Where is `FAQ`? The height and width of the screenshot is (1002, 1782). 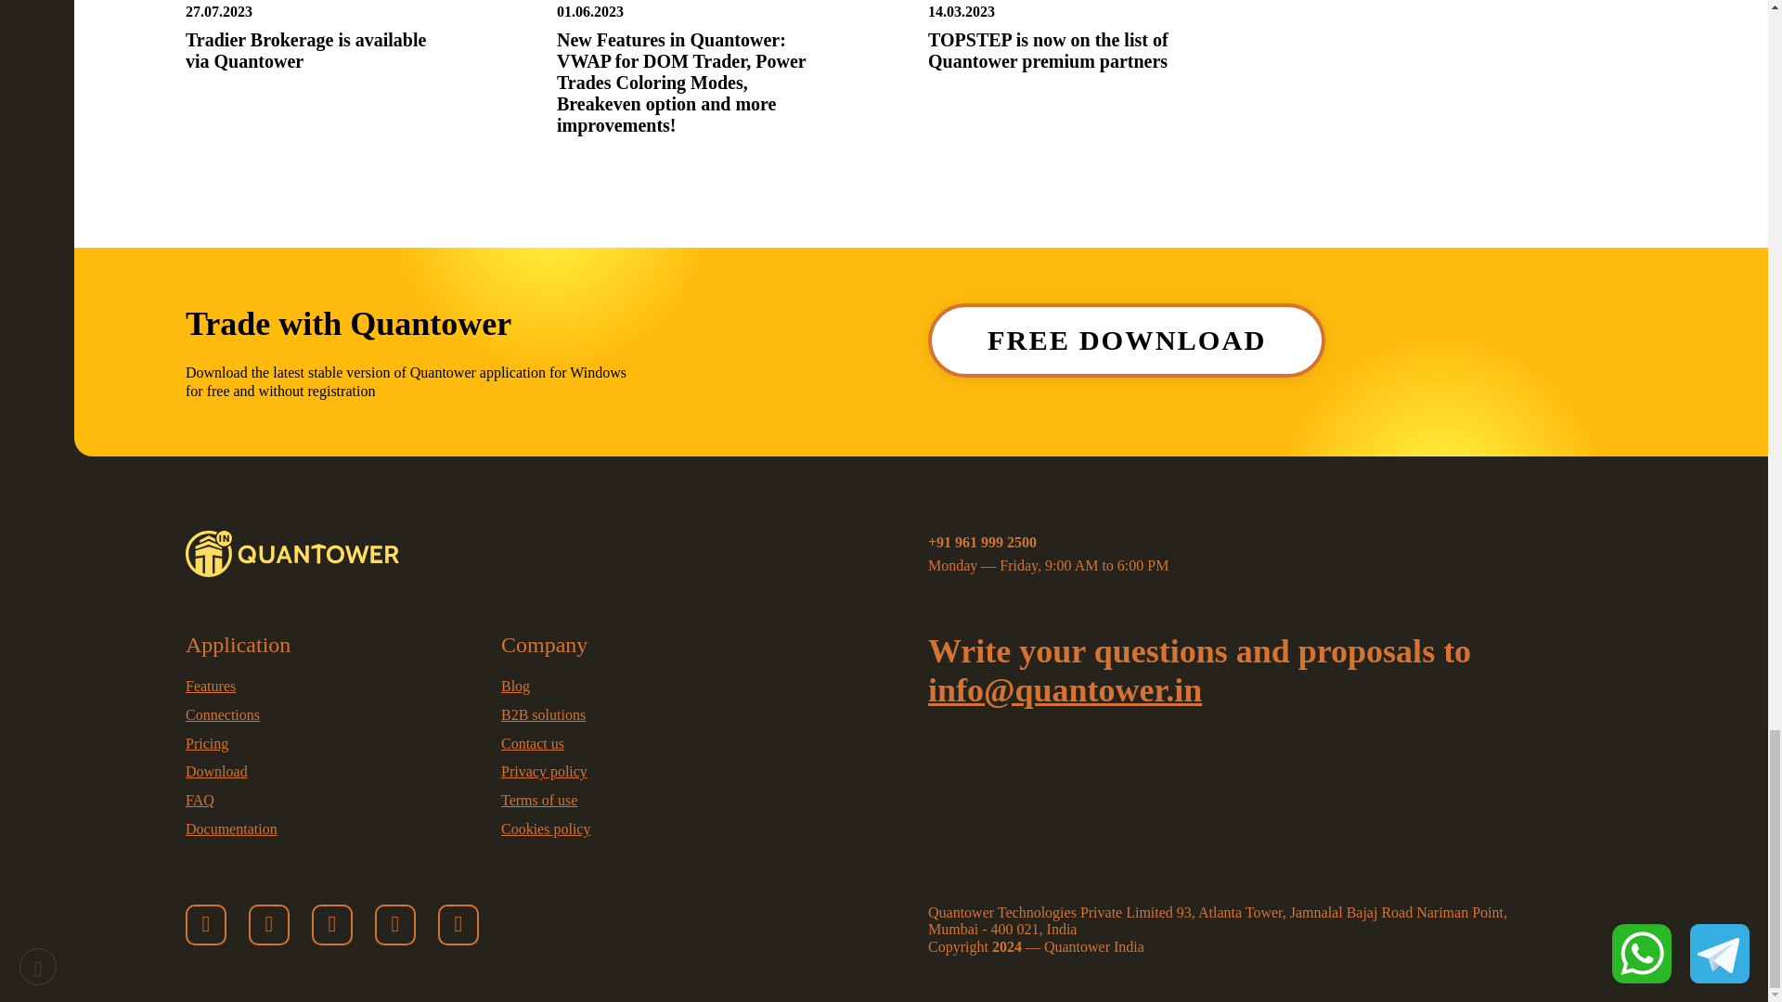 FAQ is located at coordinates (199, 800).